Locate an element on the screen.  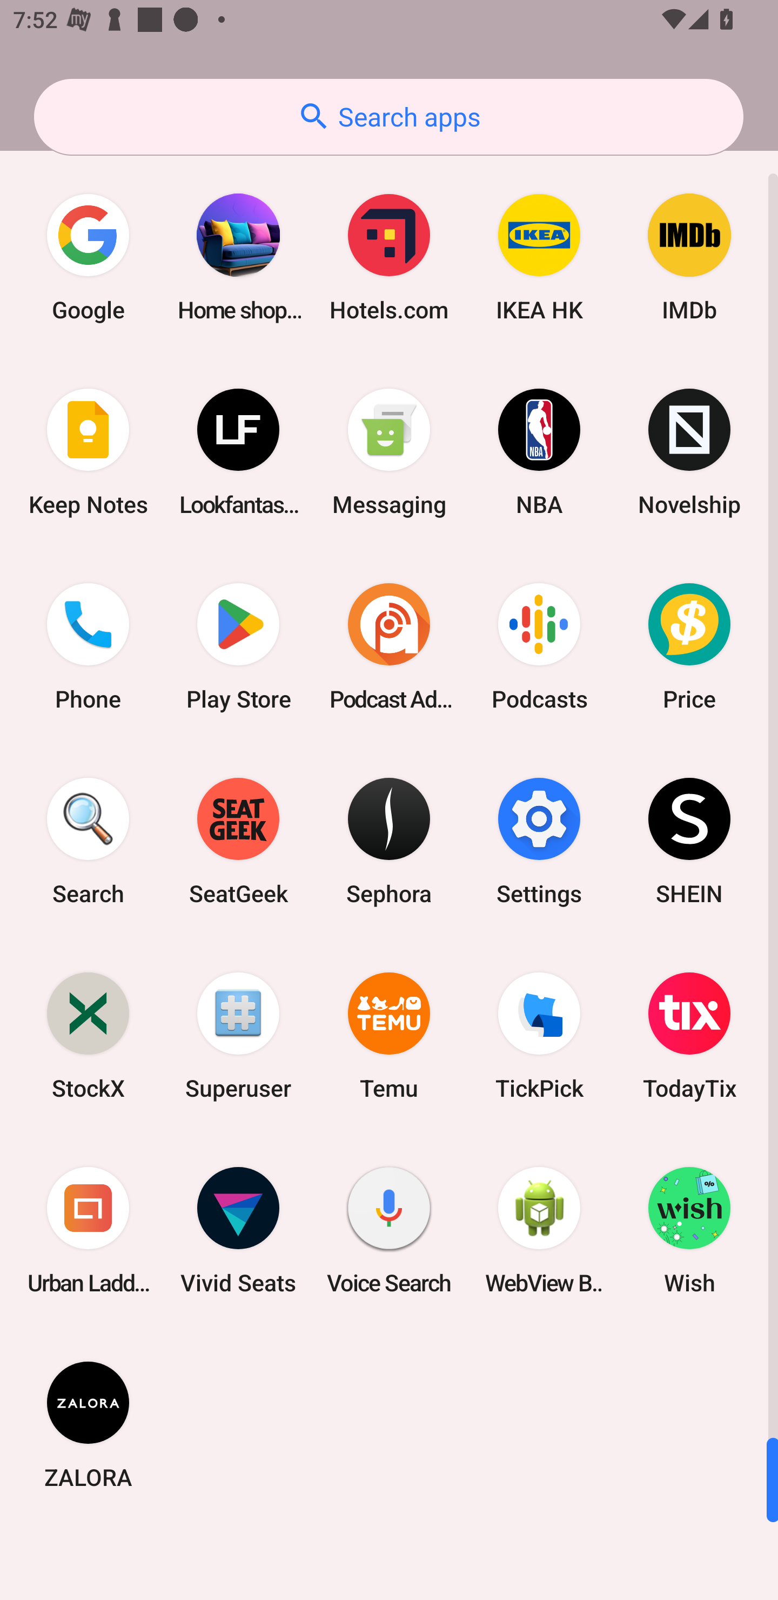
Phone is located at coordinates (88, 646).